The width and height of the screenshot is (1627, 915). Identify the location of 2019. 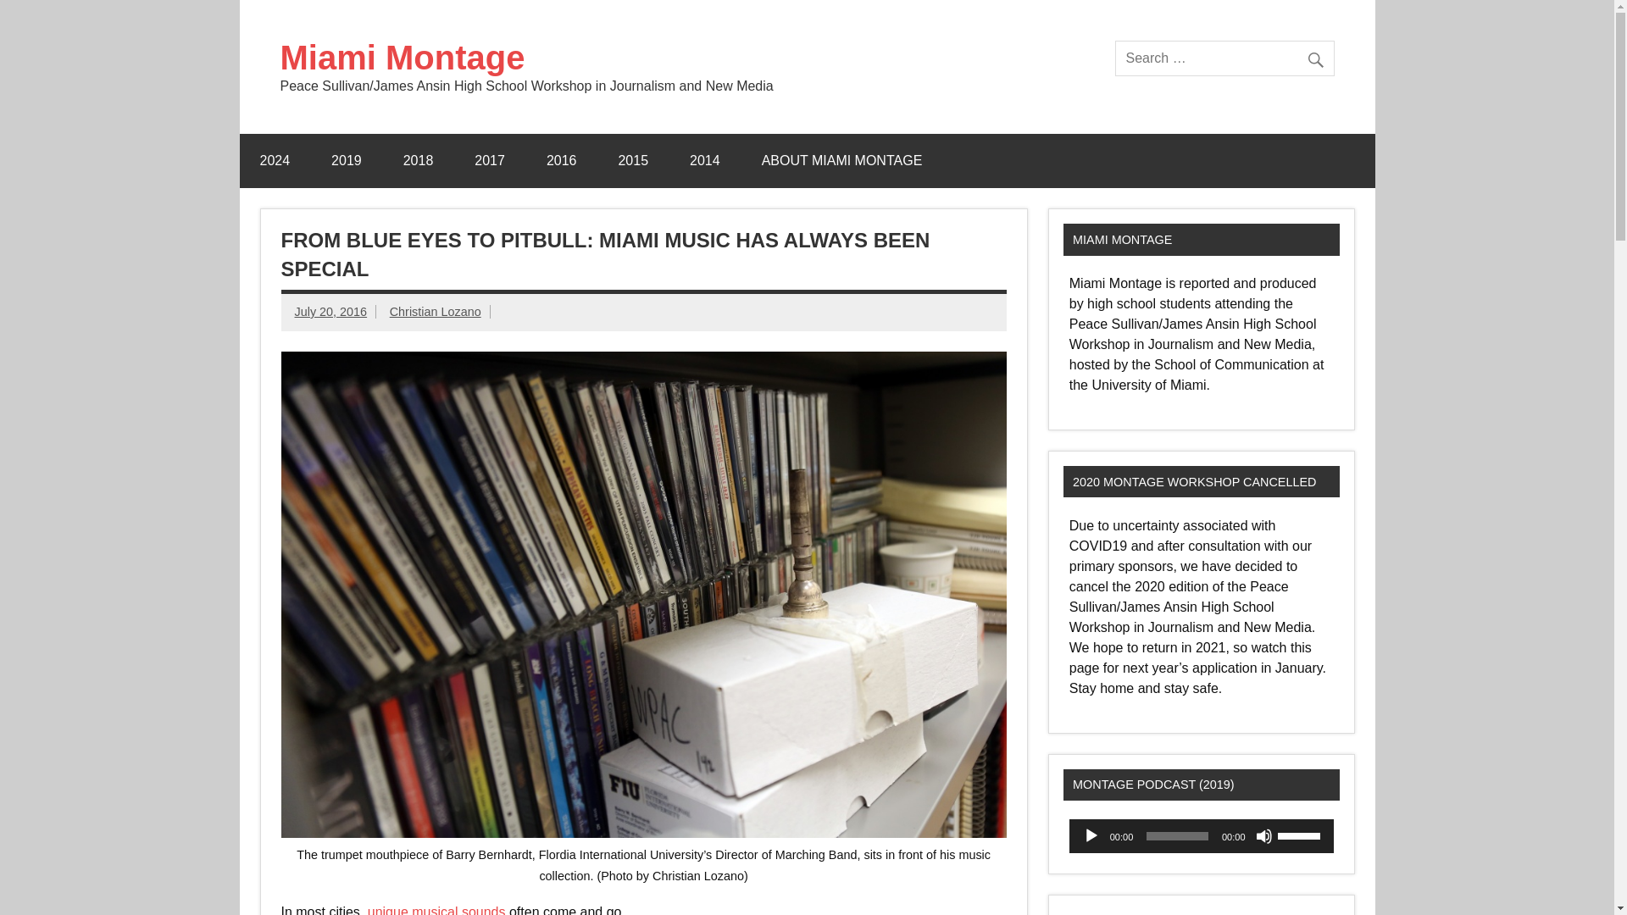
(346, 161).